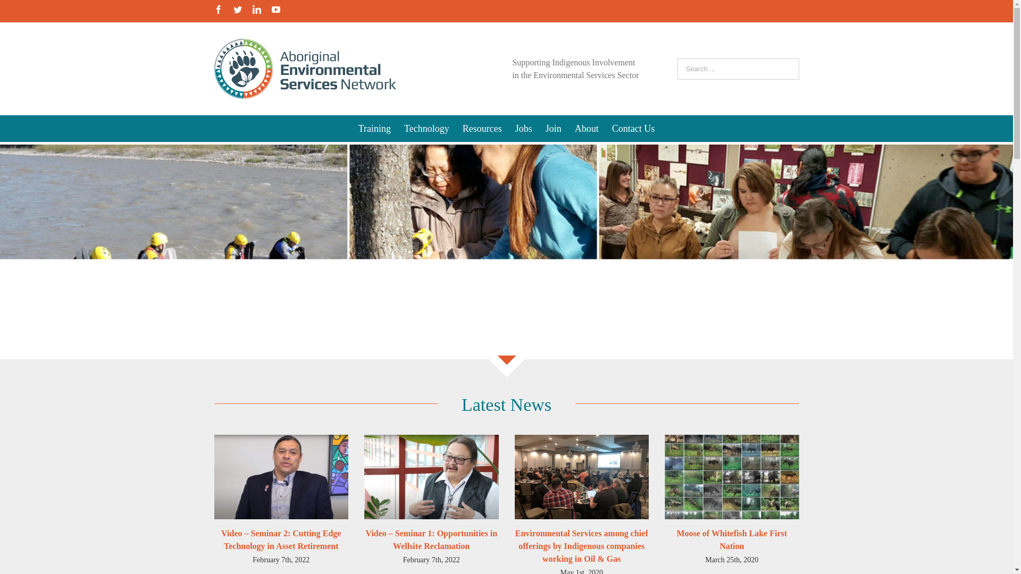  Describe the element at coordinates (554, 129) in the screenshot. I see `Join` at that location.